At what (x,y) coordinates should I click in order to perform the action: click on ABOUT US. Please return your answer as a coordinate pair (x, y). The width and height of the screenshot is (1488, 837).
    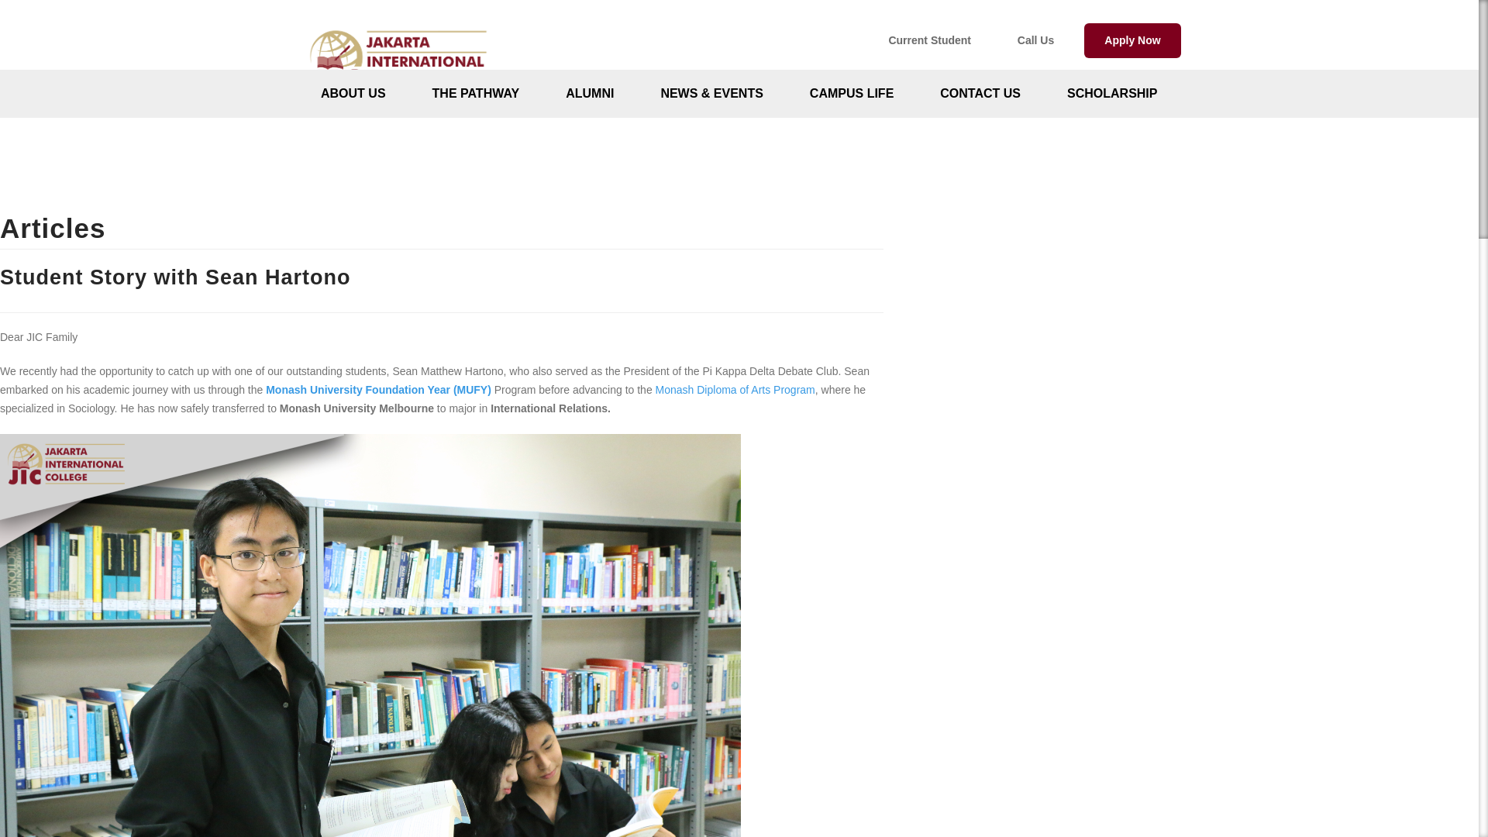
    Looking at the image, I should click on (353, 93).